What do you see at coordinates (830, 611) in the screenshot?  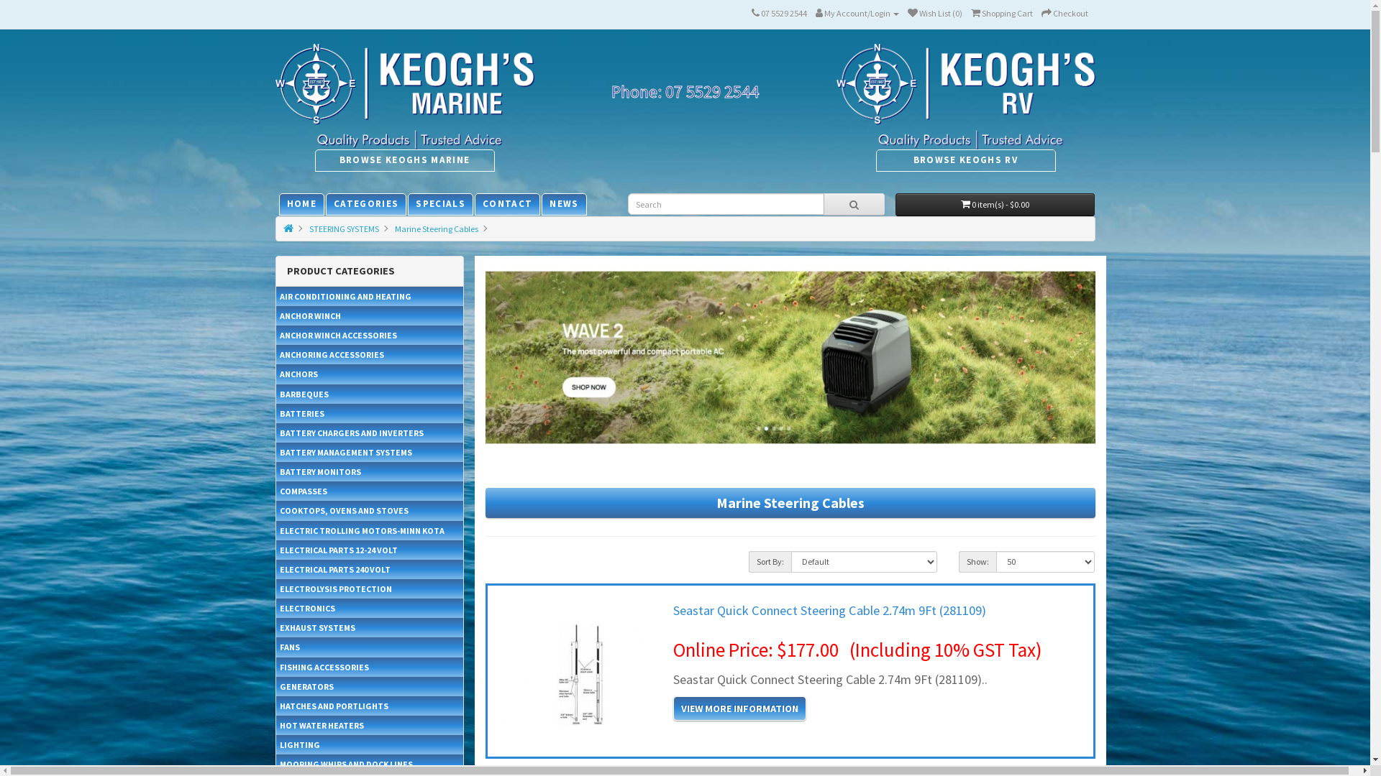 I see `Seastar Quick Connect Steering Cable 2.74m 9Ft (281109)` at bounding box center [830, 611].